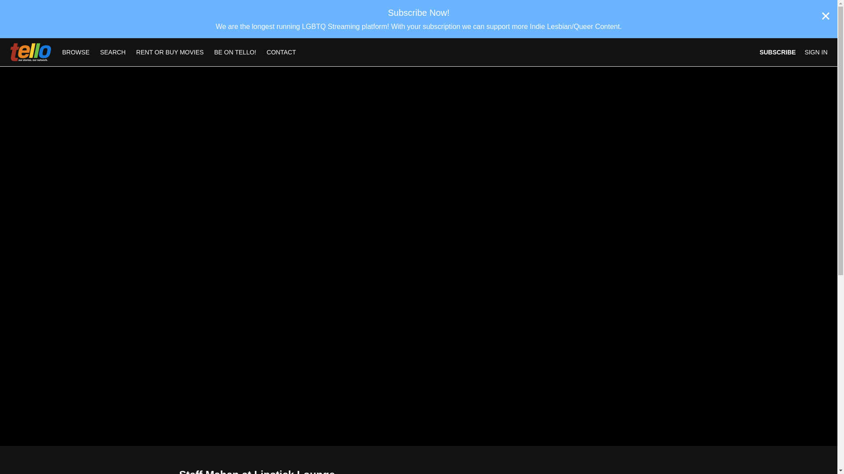 The width and height of the screenshot is (844, 474). What do you see at coordinates (77, 52) in the screenshot?
I see `BROWSE` at bounding box center [77, 52].